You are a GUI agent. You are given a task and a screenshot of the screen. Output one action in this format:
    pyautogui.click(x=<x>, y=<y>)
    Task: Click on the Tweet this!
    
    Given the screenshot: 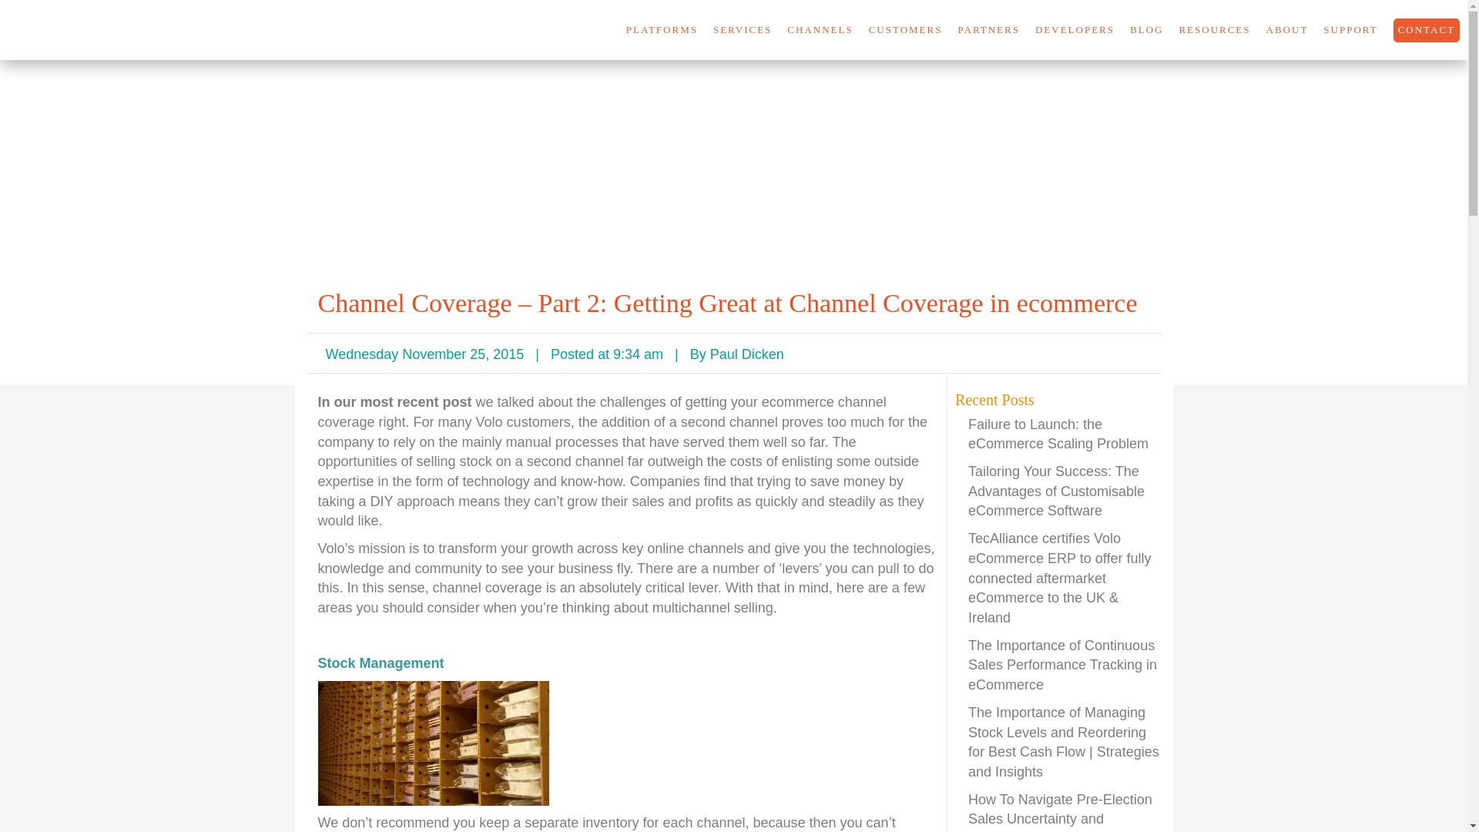 What is the action you would take?
    pyautogui.click(x=1057, y=354)
    